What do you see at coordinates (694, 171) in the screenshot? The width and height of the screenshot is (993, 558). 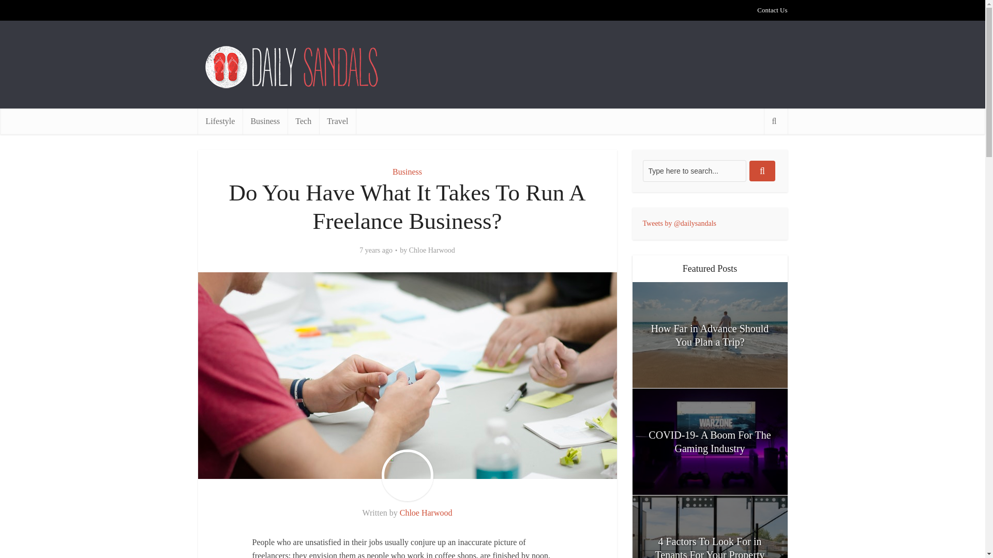 I see `Type here to search...` at bounding box center [694, 171].